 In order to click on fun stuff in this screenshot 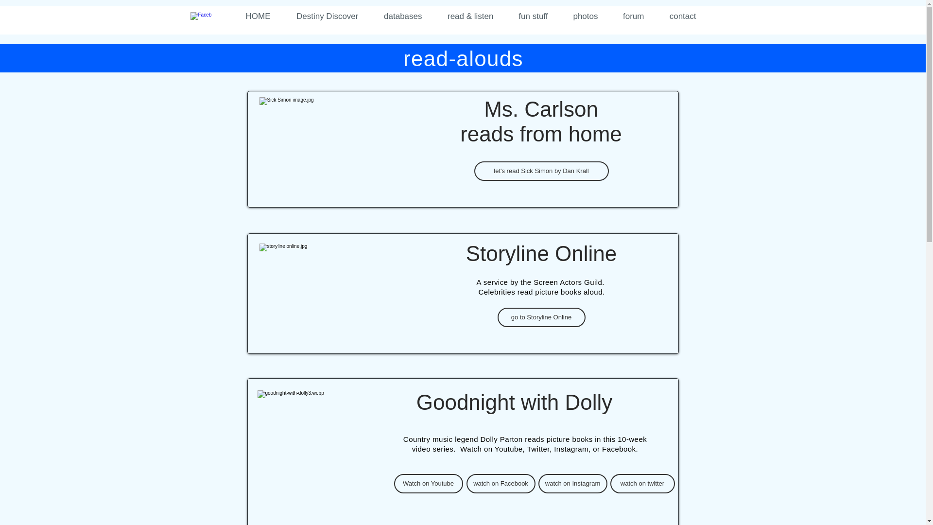, I will do `click(526, 17)`.